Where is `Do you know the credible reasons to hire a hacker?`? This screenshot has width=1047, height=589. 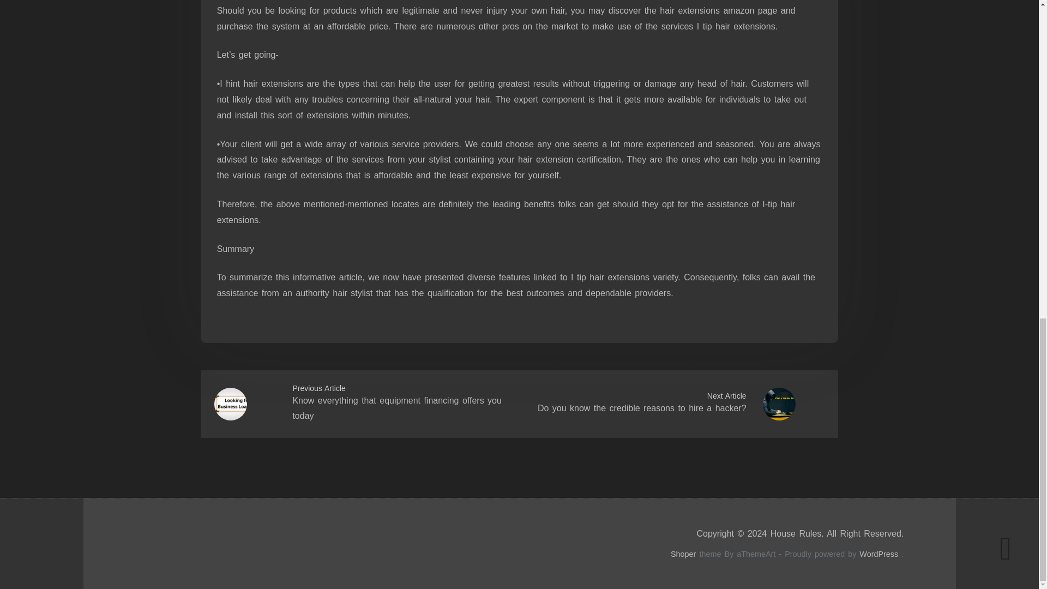 Do you know the credible reasons to hire a hacker? is located at coordinates (642, 408).